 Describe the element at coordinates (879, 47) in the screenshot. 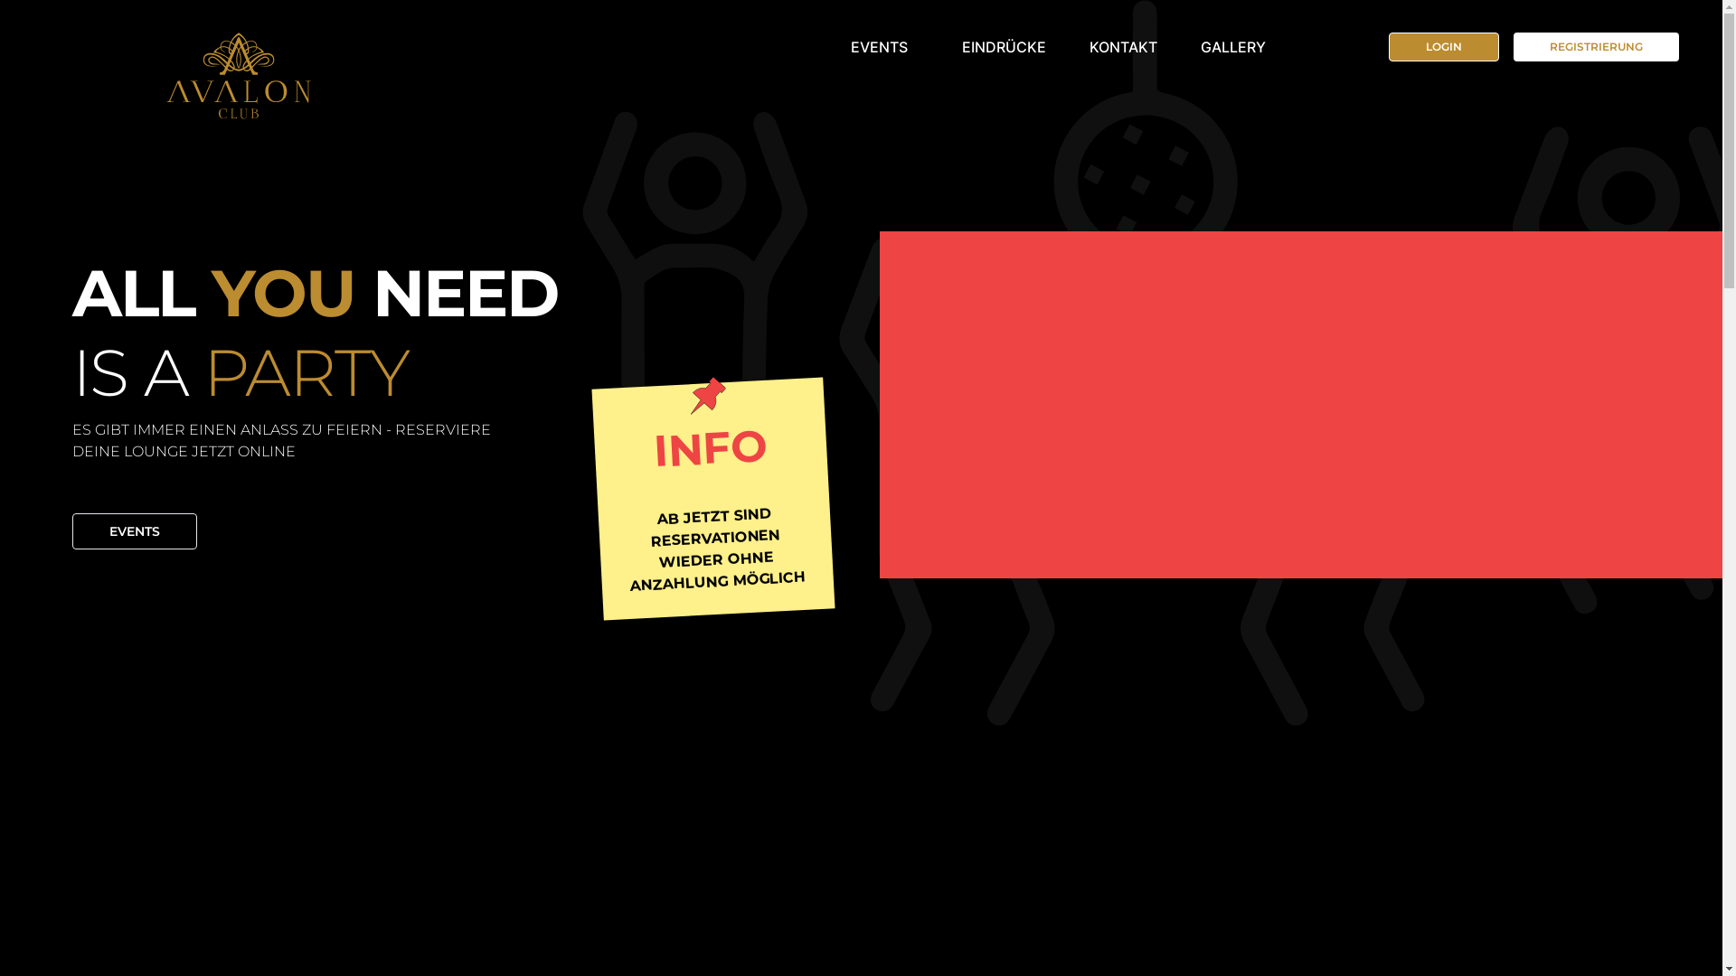

I see `EVENTS` at that location.